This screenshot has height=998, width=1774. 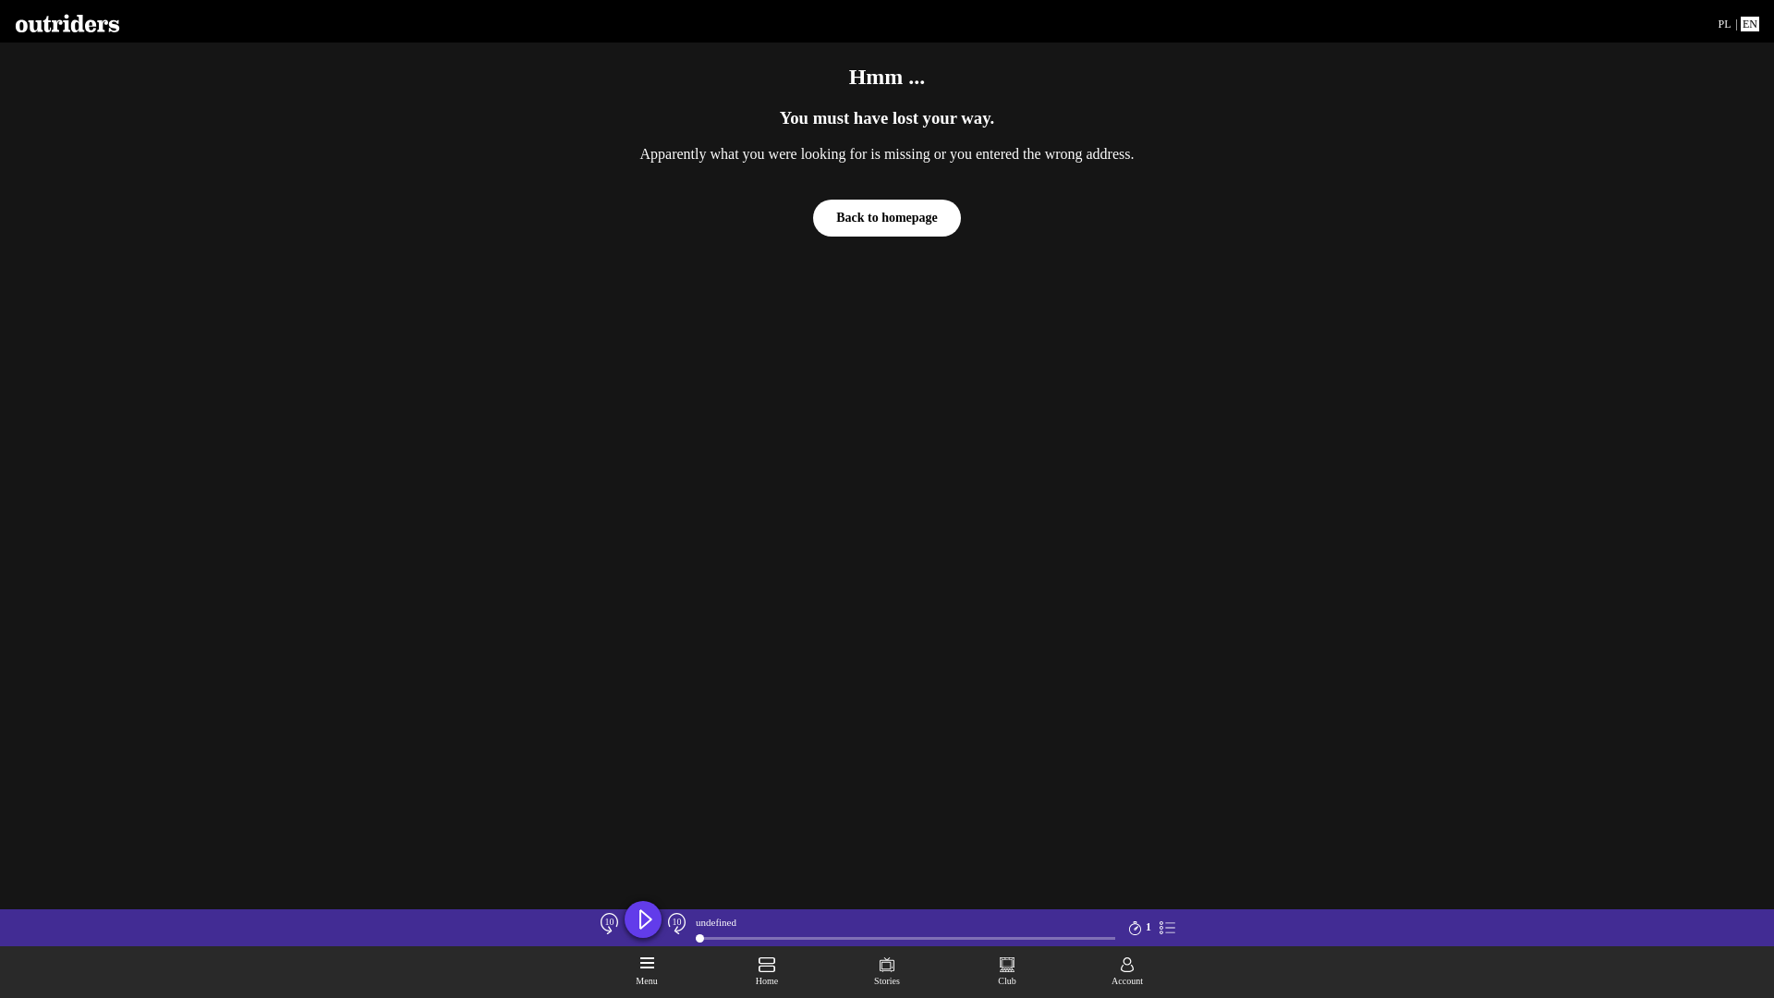 I want to click on Back to homepage, so click(x=887, y=218).